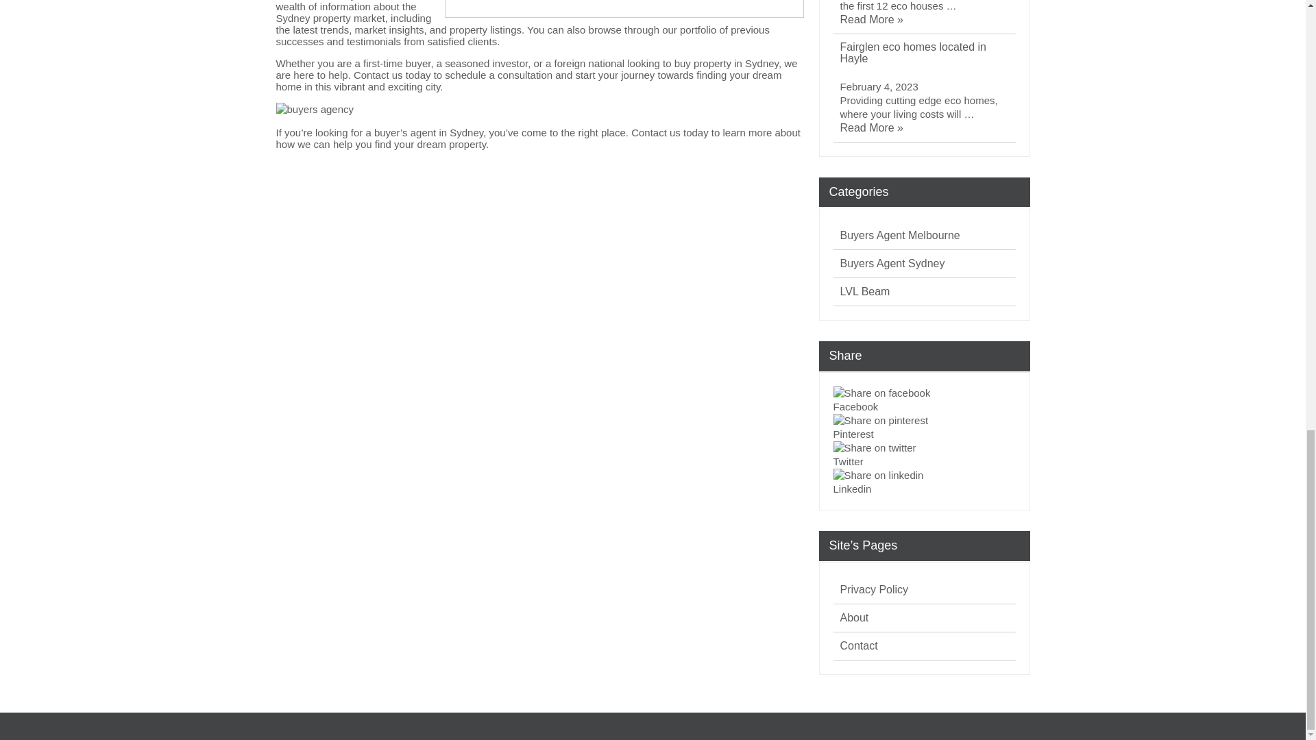 The image size is (1316, 740). Describe the element at coordinates (881, 421) in the screenshot. I see `pinterest` at that location.